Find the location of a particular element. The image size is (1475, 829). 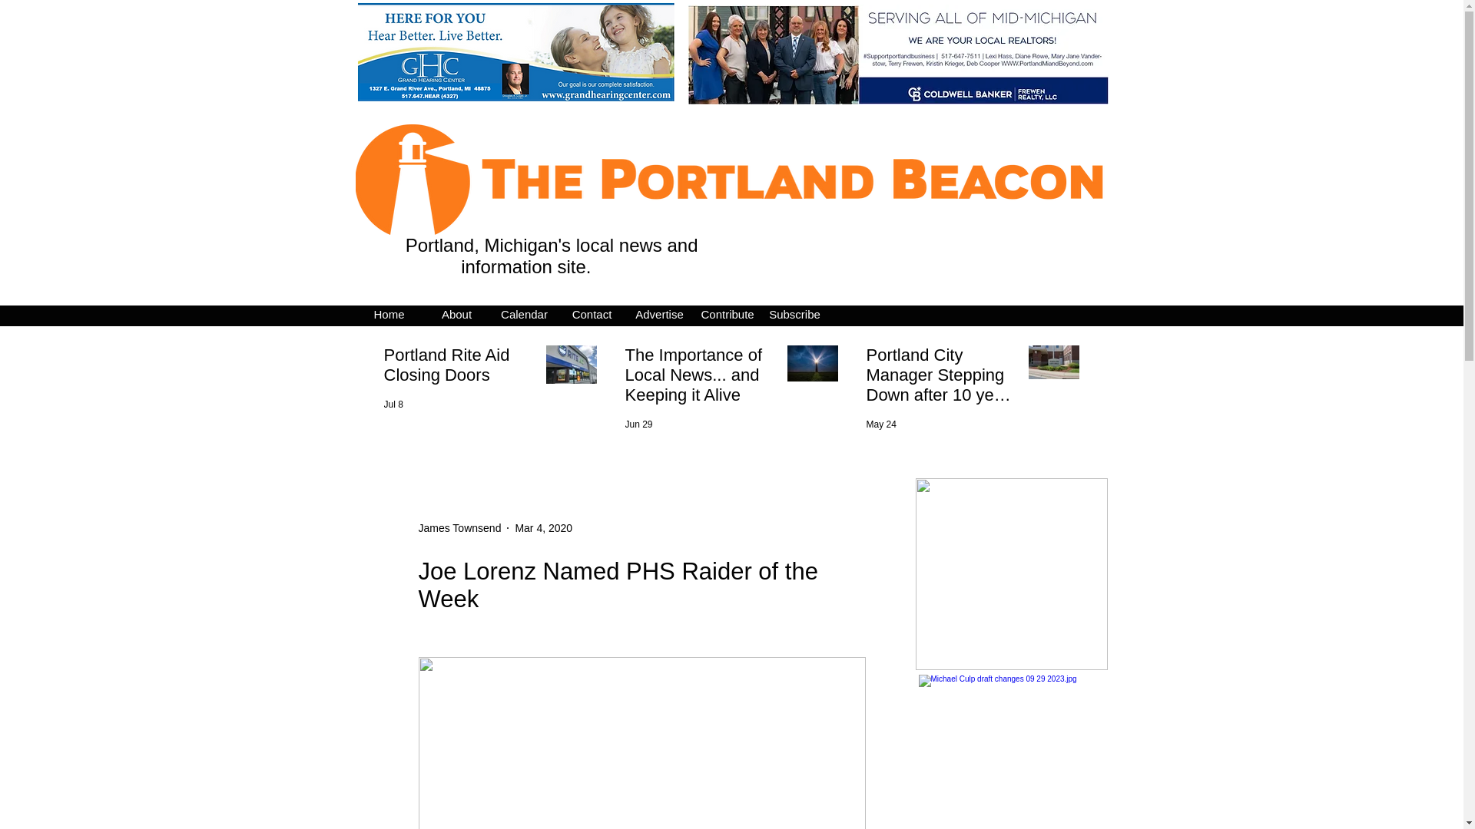

Portland Rite Aid Closing Doors is located at coordinates (459, 368).